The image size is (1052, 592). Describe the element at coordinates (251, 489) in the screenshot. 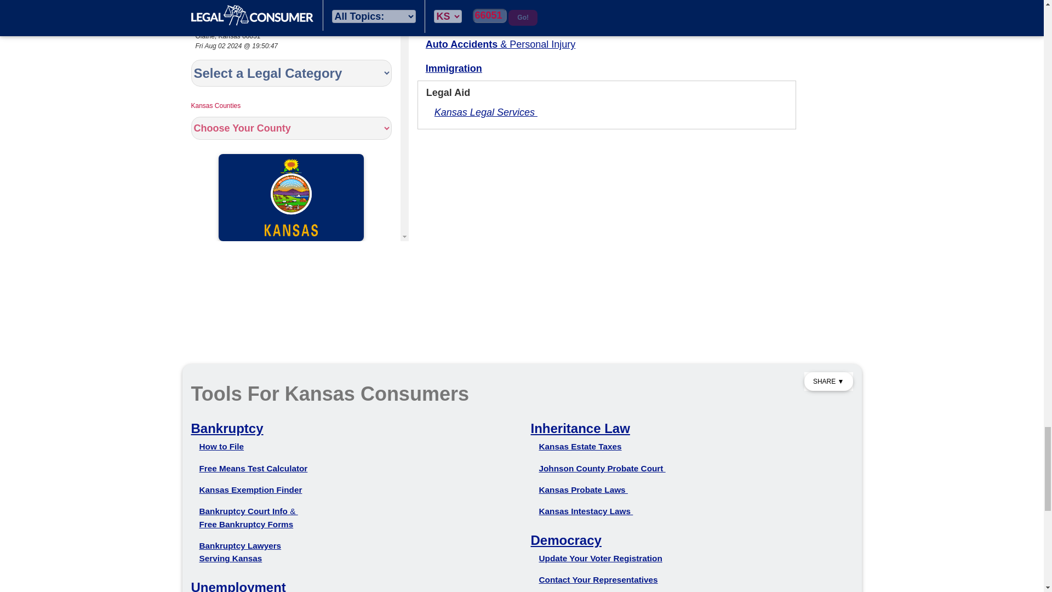

I see `Kansas Bankruptcy Exemptions` at that location.